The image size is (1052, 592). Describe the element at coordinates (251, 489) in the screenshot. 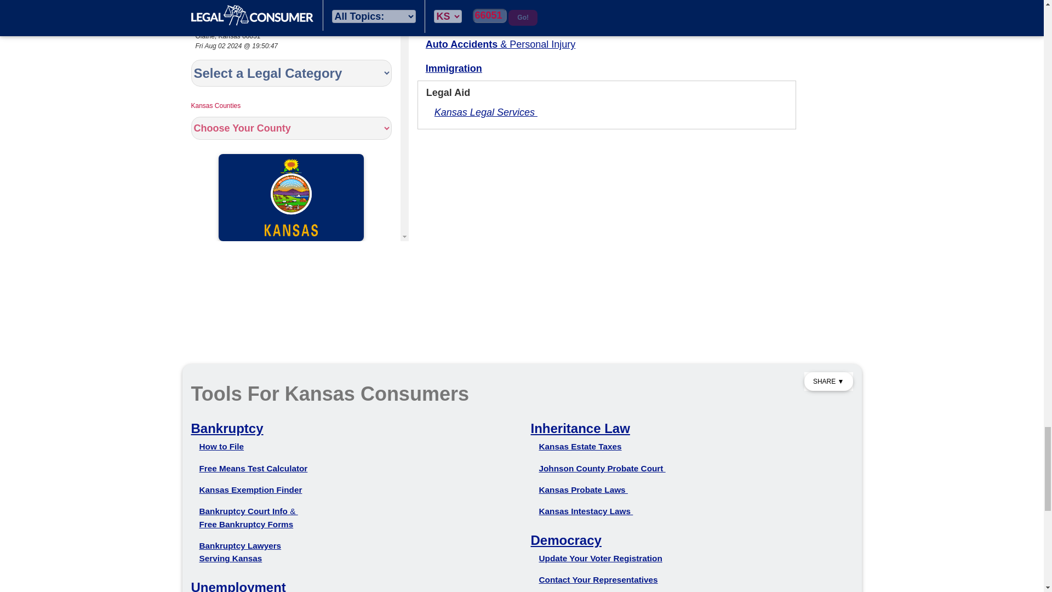

I see `Kansas Bankruptcy Exemptions` at that location.